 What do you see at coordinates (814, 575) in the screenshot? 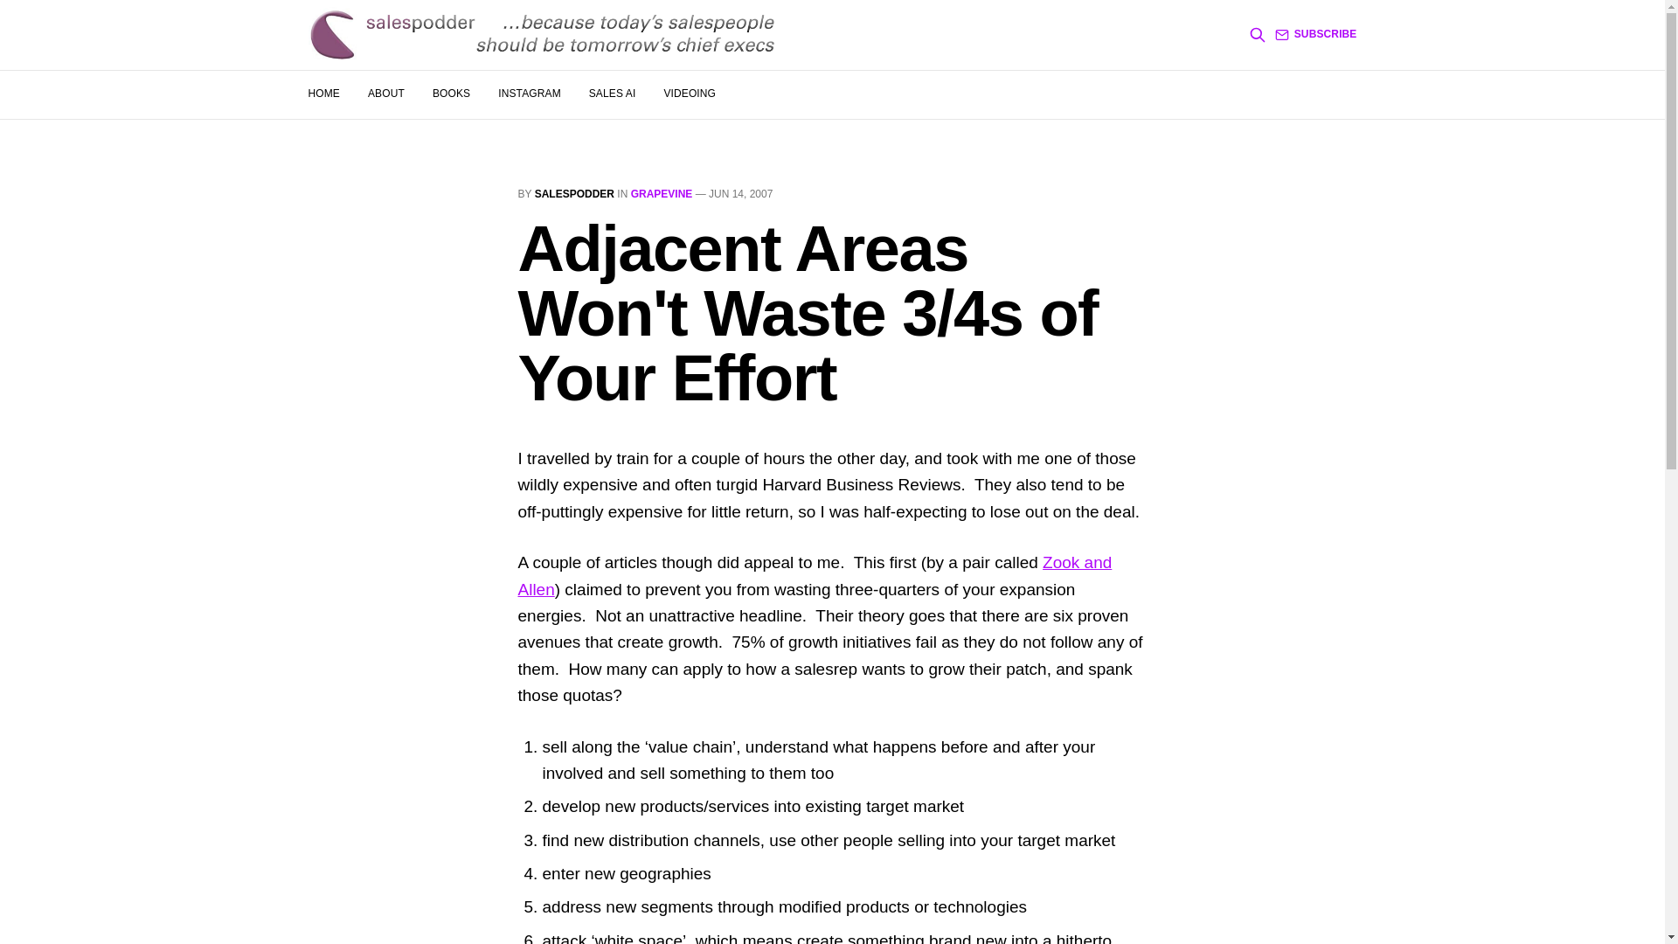
I see `Zook and Allen` at bounding box center [814, 575].